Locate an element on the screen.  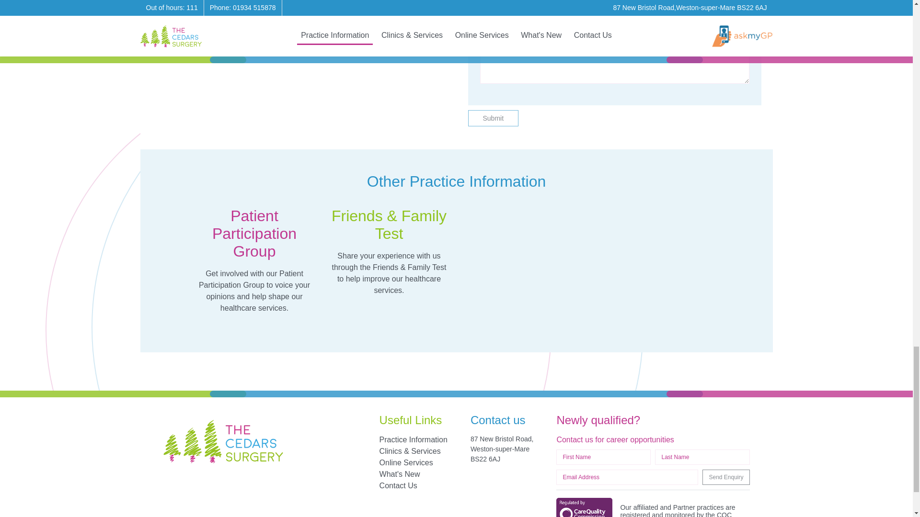
Send Enquiry is located at coordinates (726, 477).